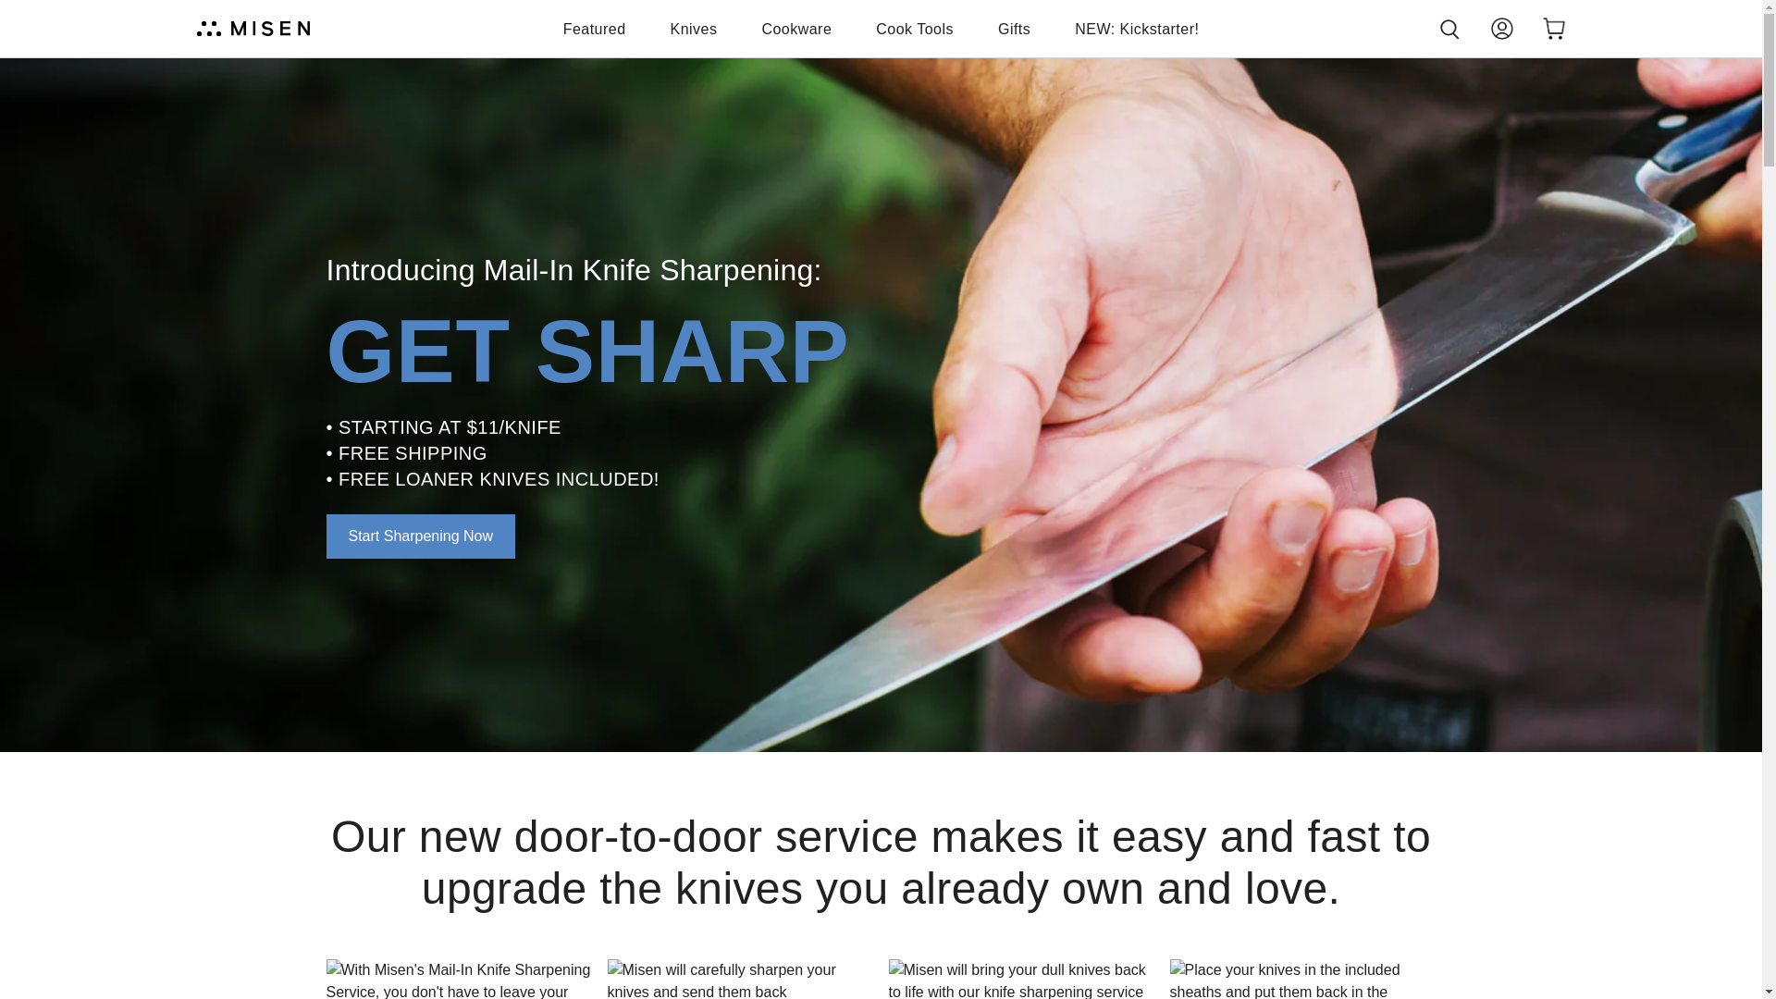 This screenshot has height=999, width=1776. What do you see at coordinates (1014, 30) in the screenshot?
I see `Gifts` at bounding box center [1014, 30].